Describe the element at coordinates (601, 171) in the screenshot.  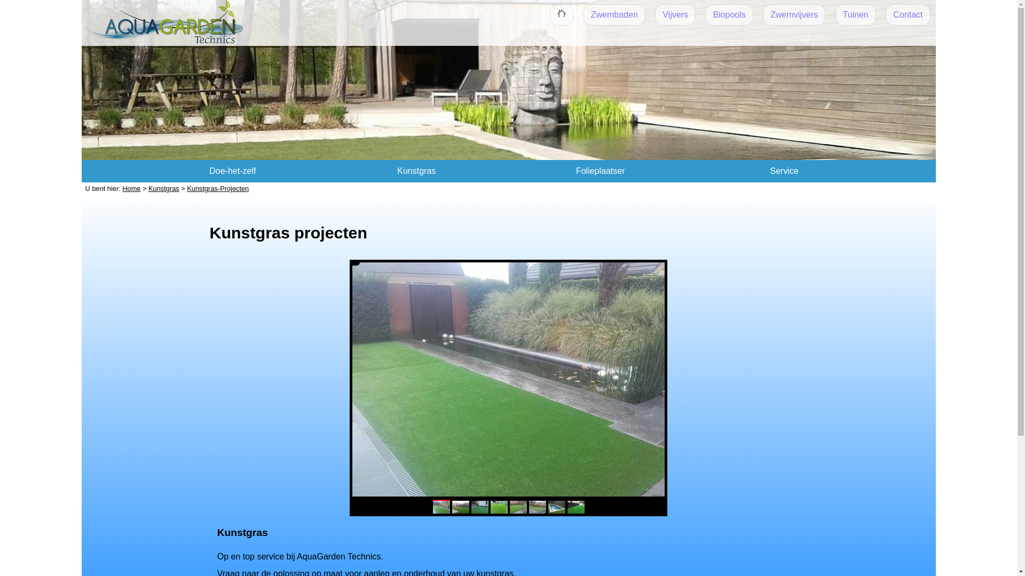
I see `Folieplaatser` at that location.